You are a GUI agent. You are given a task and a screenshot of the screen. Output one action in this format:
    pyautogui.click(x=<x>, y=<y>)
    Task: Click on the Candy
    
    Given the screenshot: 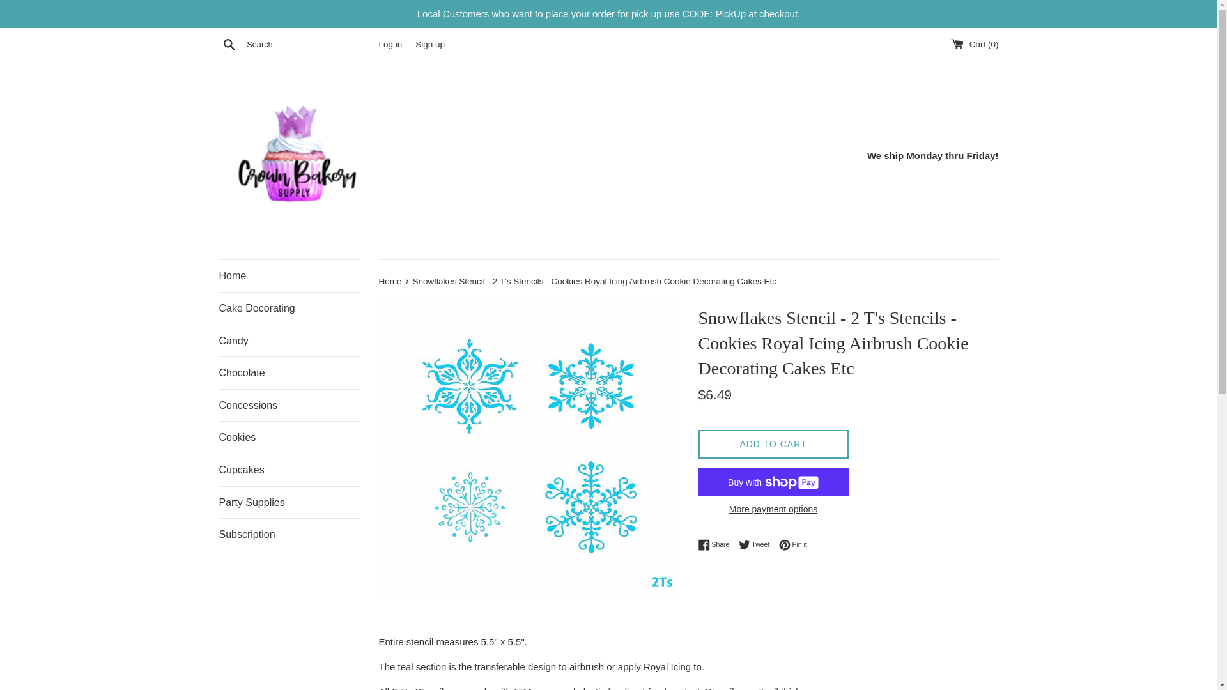 What is the action you would take?
    pyautogui.click(x=773, y=509)
    